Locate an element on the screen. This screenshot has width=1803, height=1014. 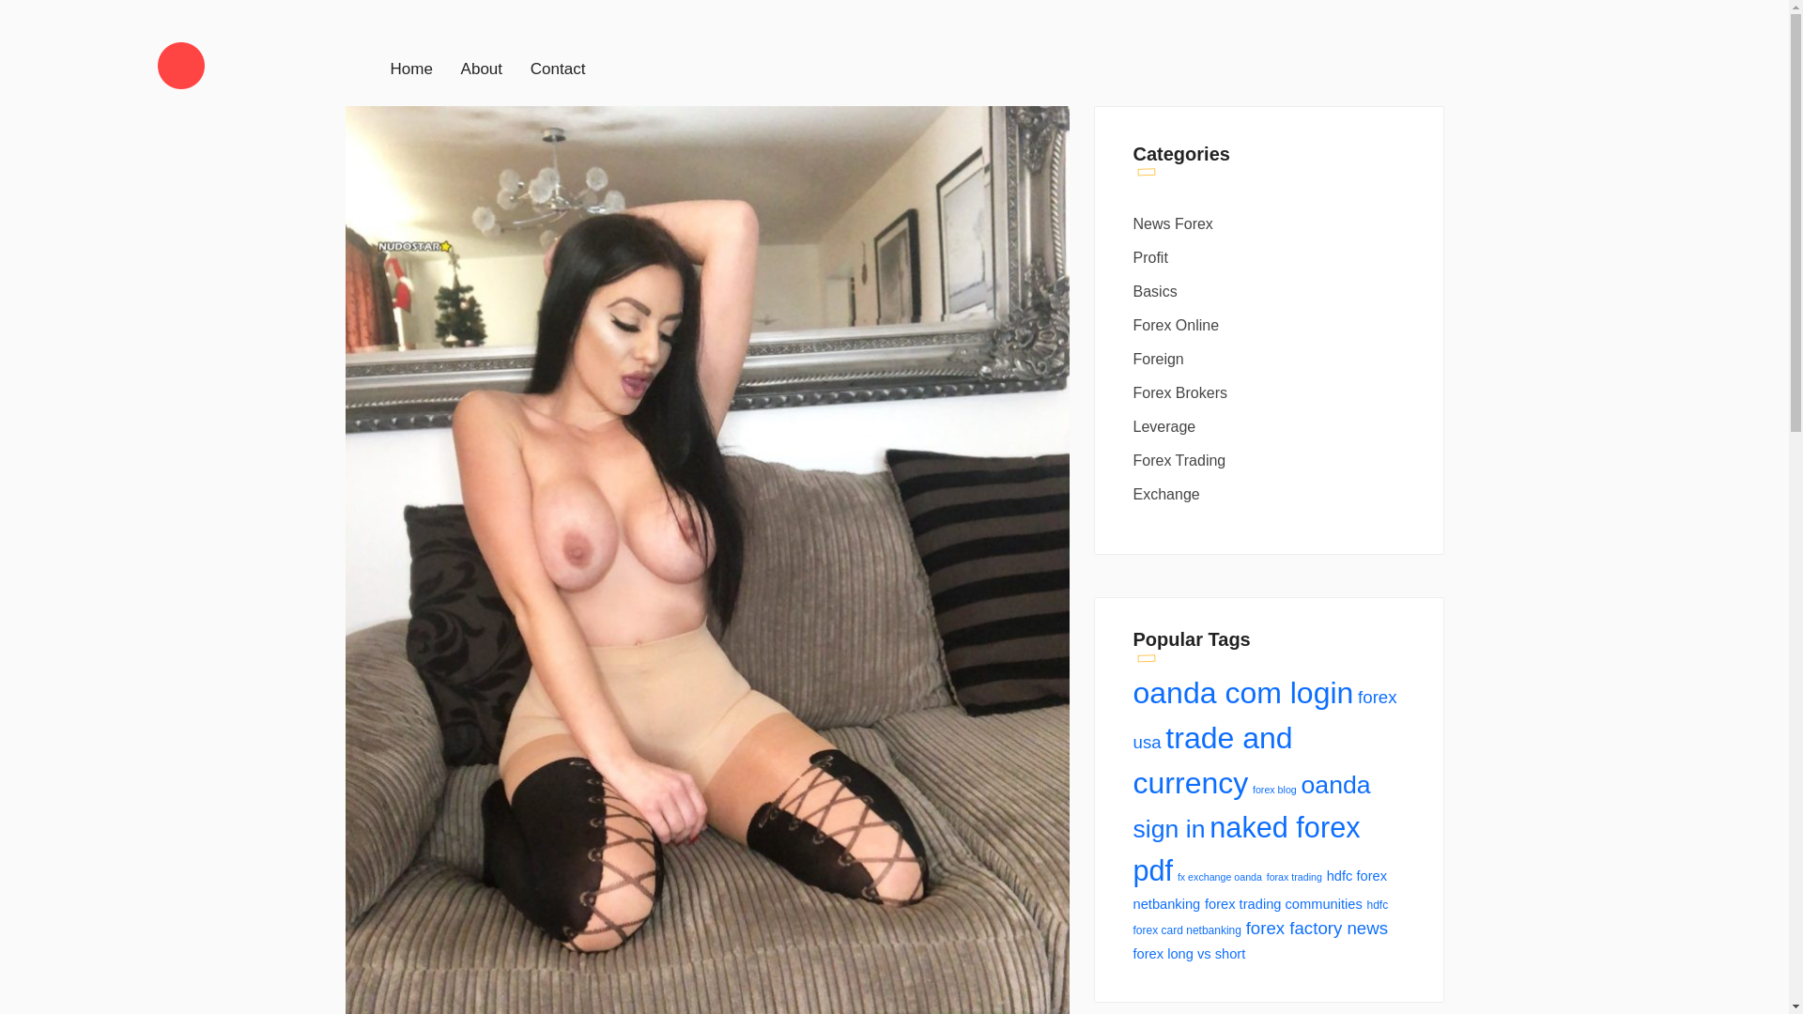
Foreign is located at coordinates (1271, 359).